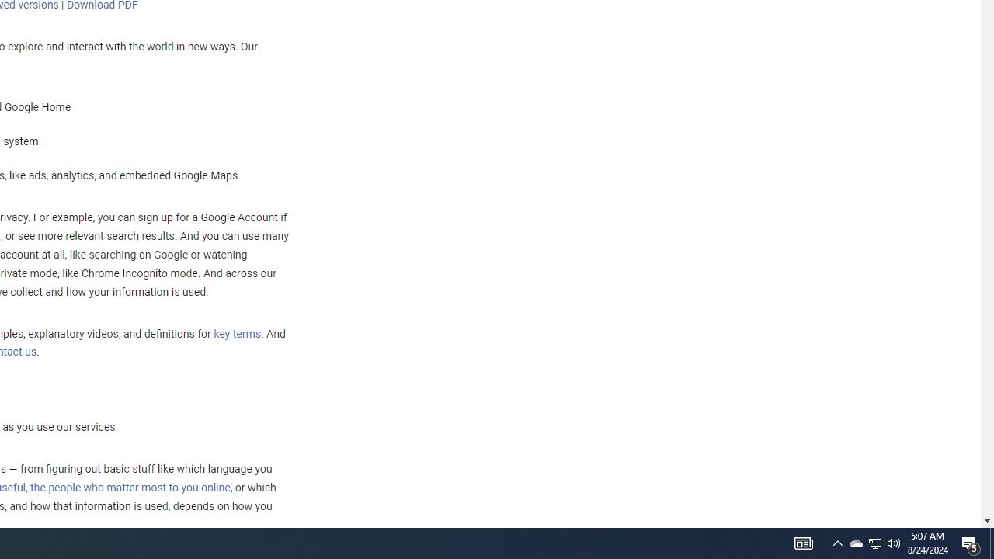 Image resolution: width=994 pixels, height=559 pixels. I want to click on the people who matter most to you online, so click(130, 488).